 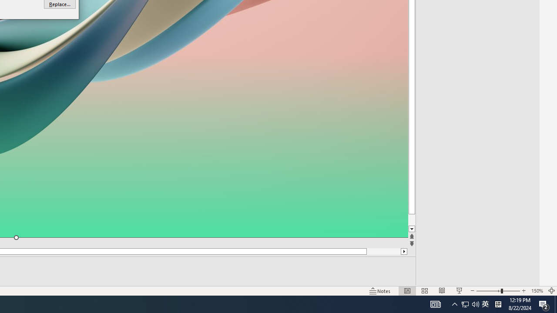 I want to click on Action Center, 2 new notifications, so click(x=544, y=304).